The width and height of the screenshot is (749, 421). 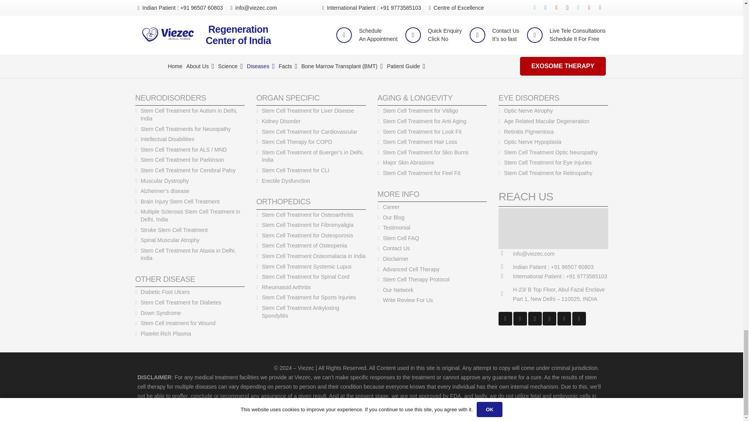 I want to click on Organ Specific Stem Cell Treatment in India, so click(x=288, y=97).